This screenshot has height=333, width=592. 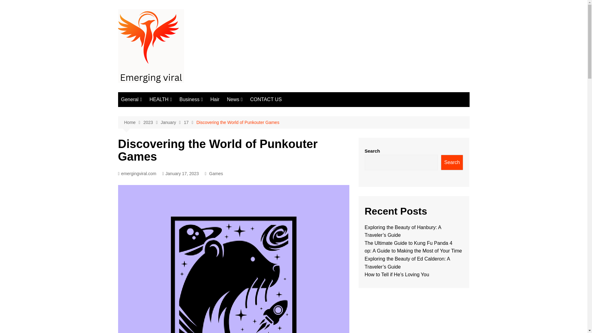 What do you see at coordinates (180, 122) in the screenshot?
I see `Yoga` at bounding box center [180, 122].